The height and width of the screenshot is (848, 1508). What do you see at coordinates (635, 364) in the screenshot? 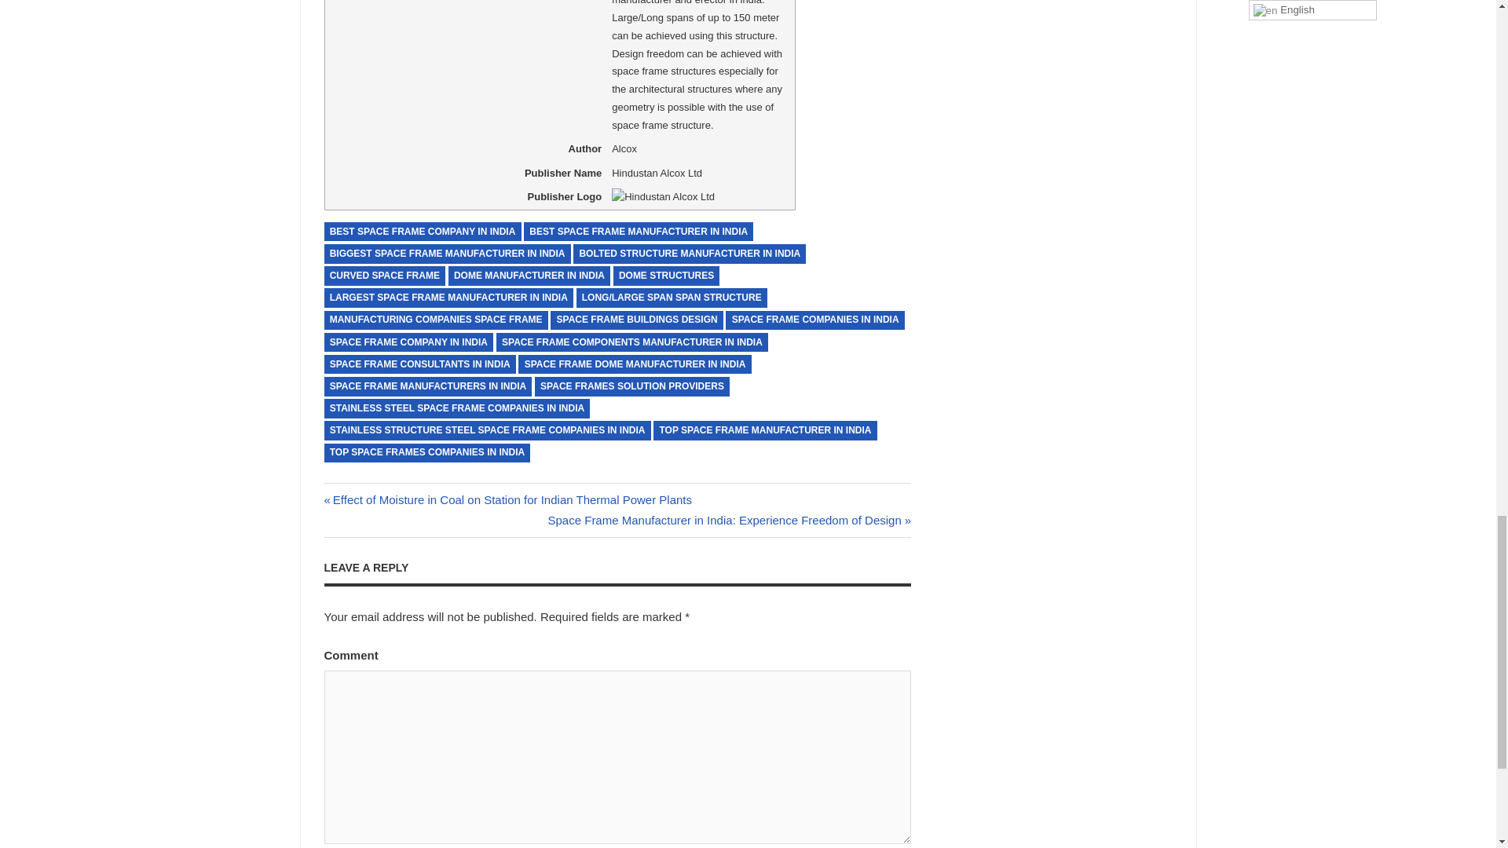
I see `SPACE FRAME DOME MANUFACTURER IN INDIA` at bounding box center [635, 364].